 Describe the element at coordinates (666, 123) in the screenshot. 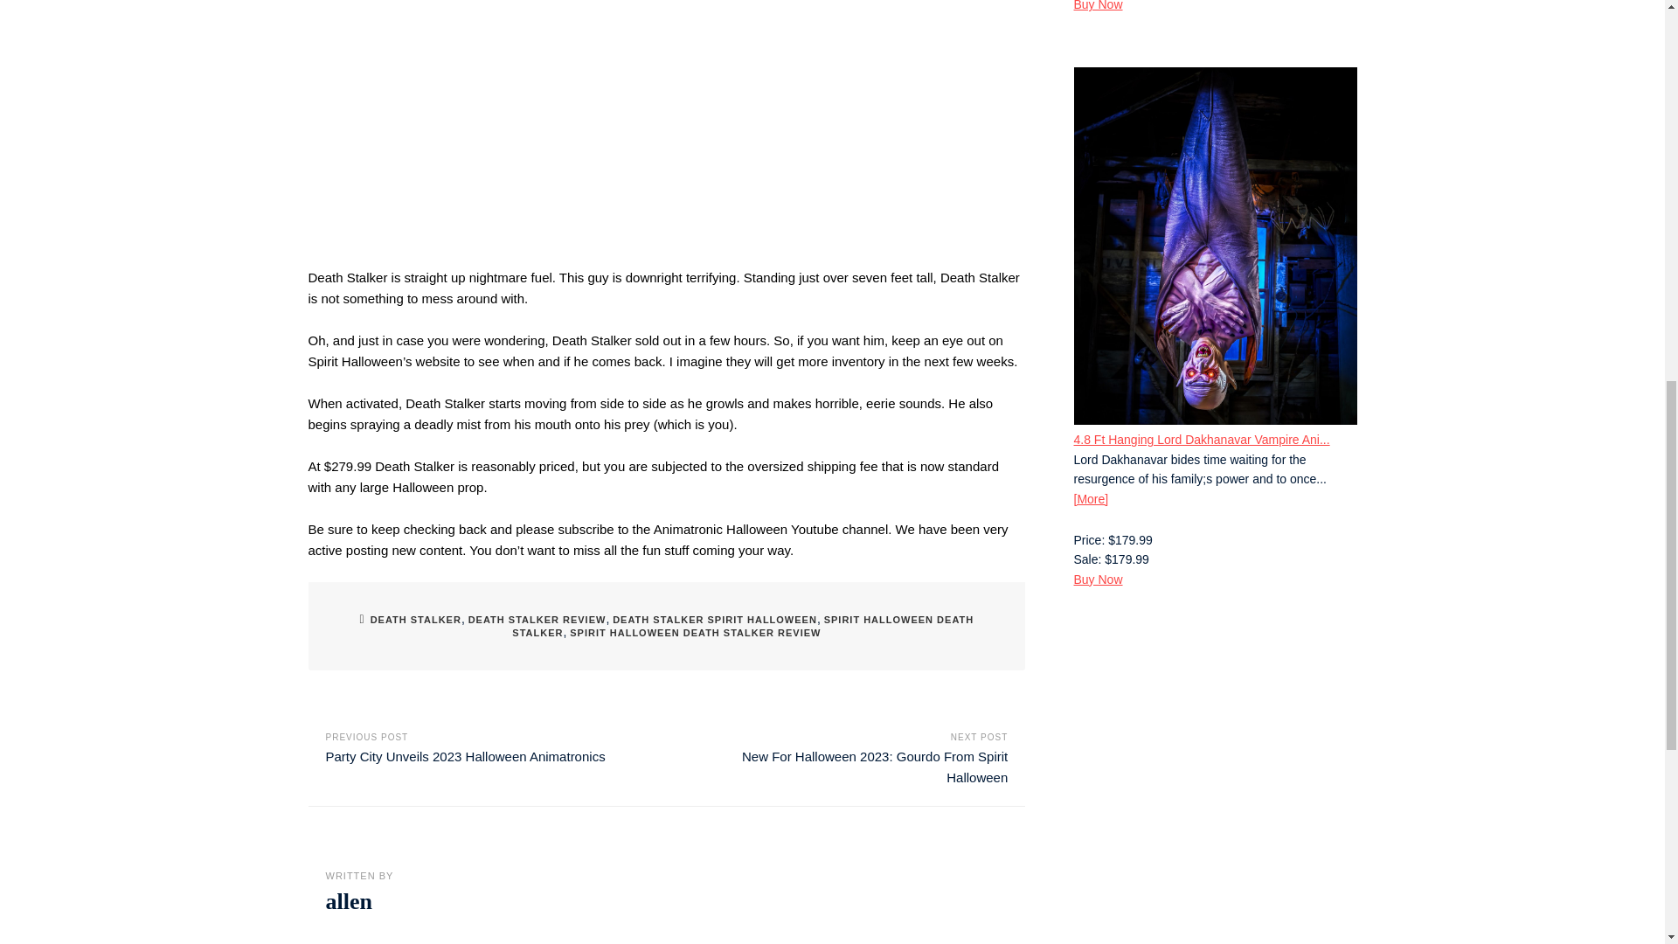

I see `YouTube video player` at that location.